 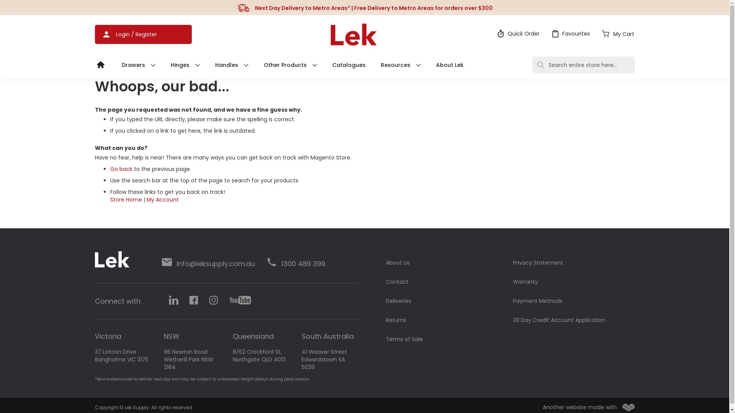 What do you see at coordinates (525, 282) in the screenshot?
I see `Warranty` at bounding box center [525, 282].